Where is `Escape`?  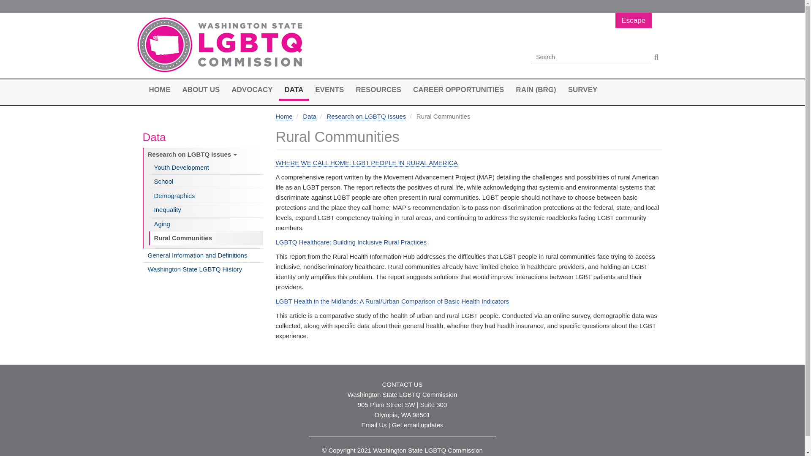
Escape is located at coordinates (633, 20).